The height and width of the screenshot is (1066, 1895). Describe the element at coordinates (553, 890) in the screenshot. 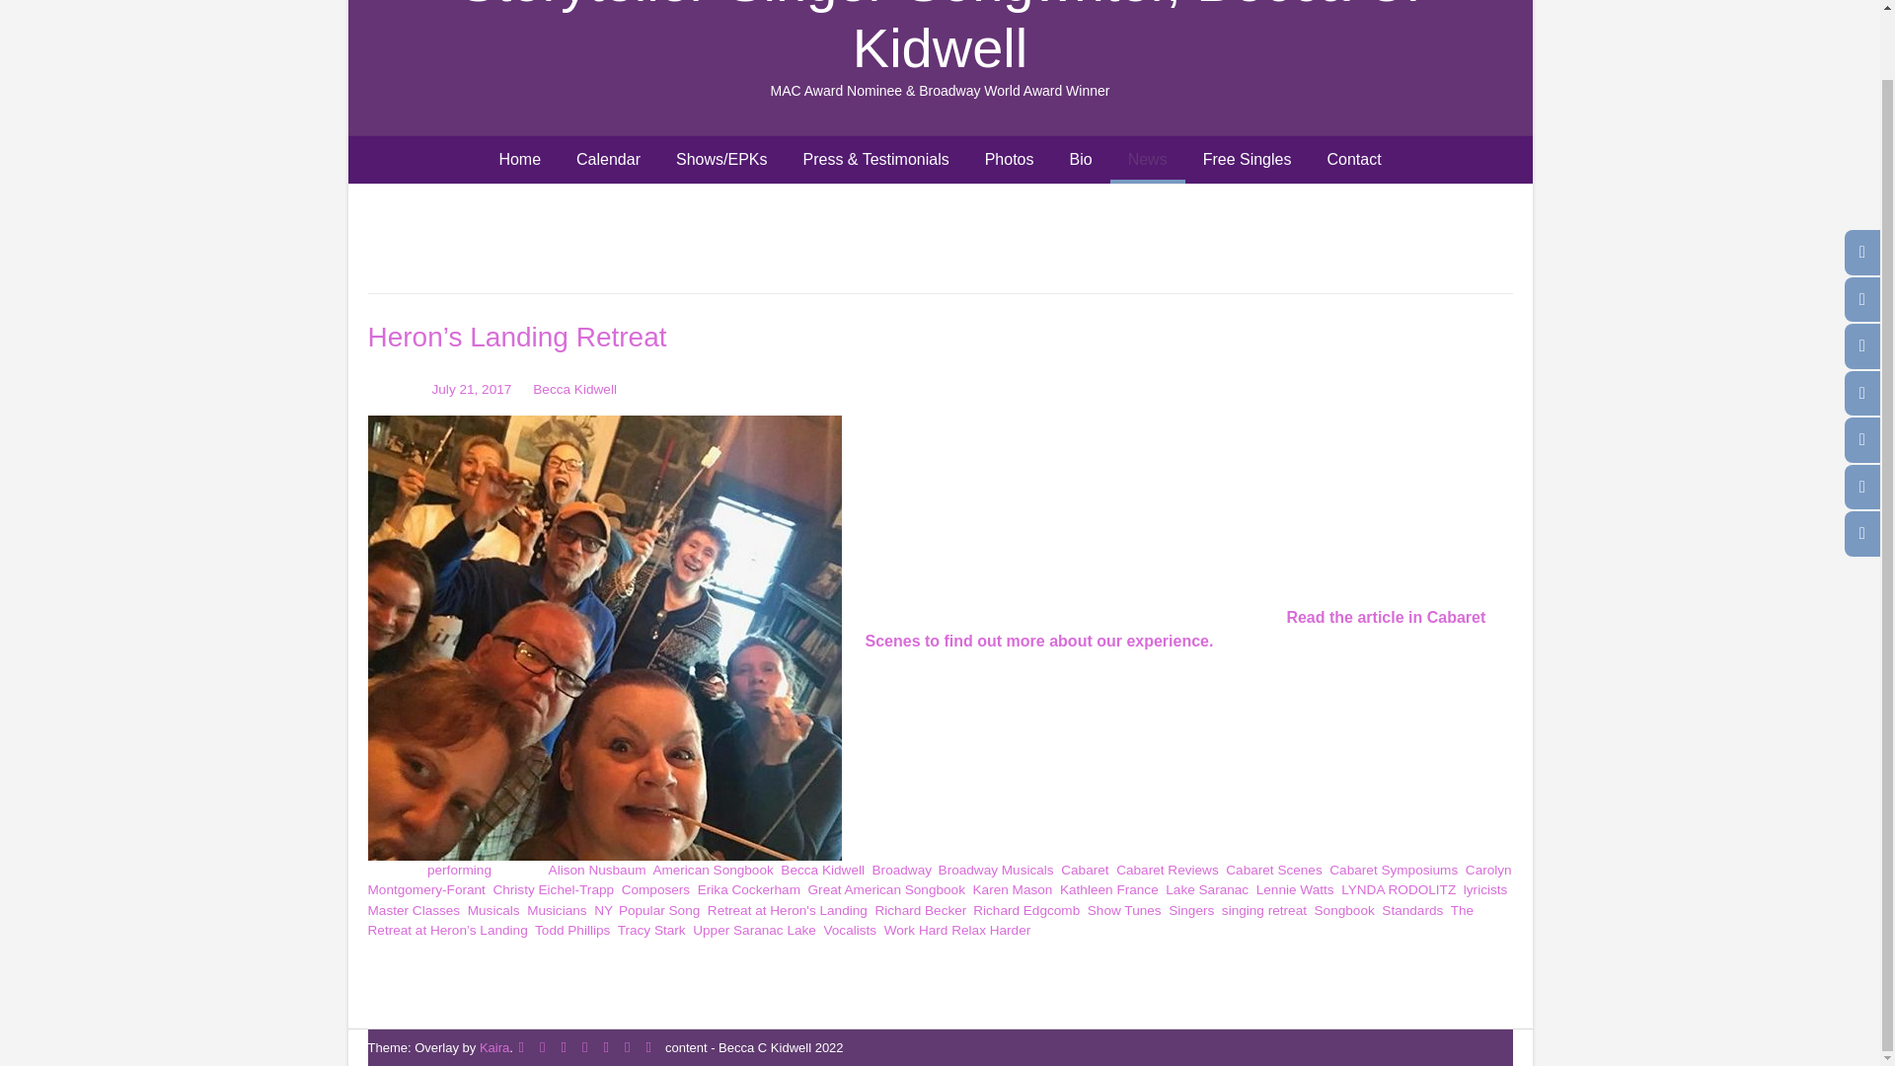

I see `Christy Eichel-Trapp` at that location.